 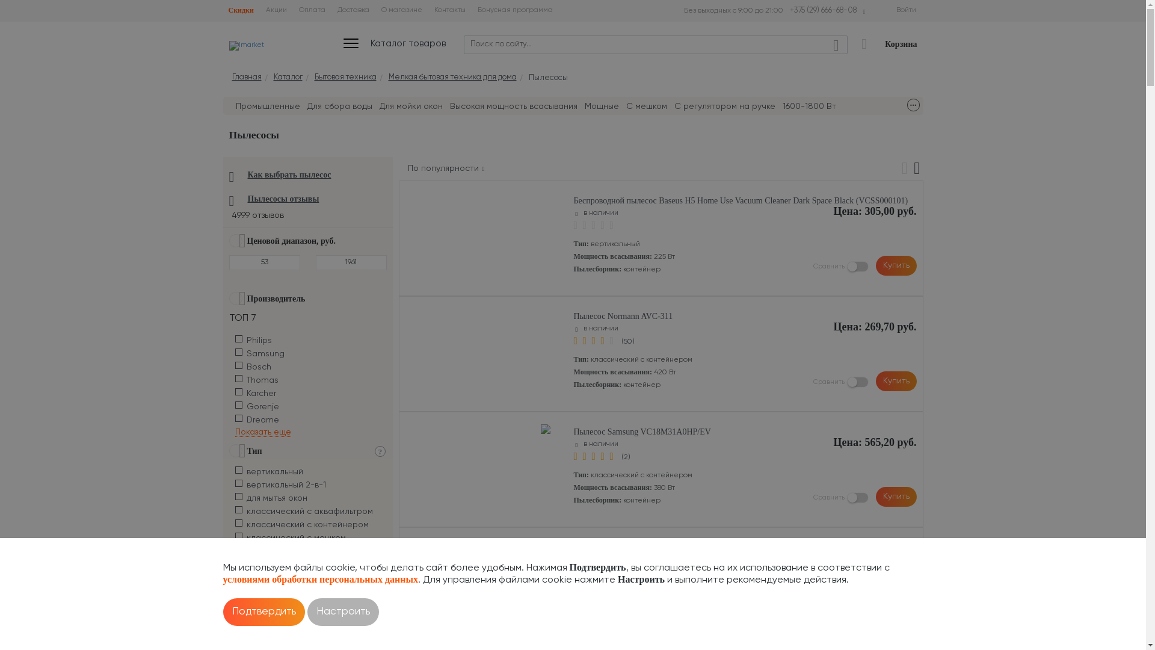 I want to click on (100), so click(x=629, y=573).